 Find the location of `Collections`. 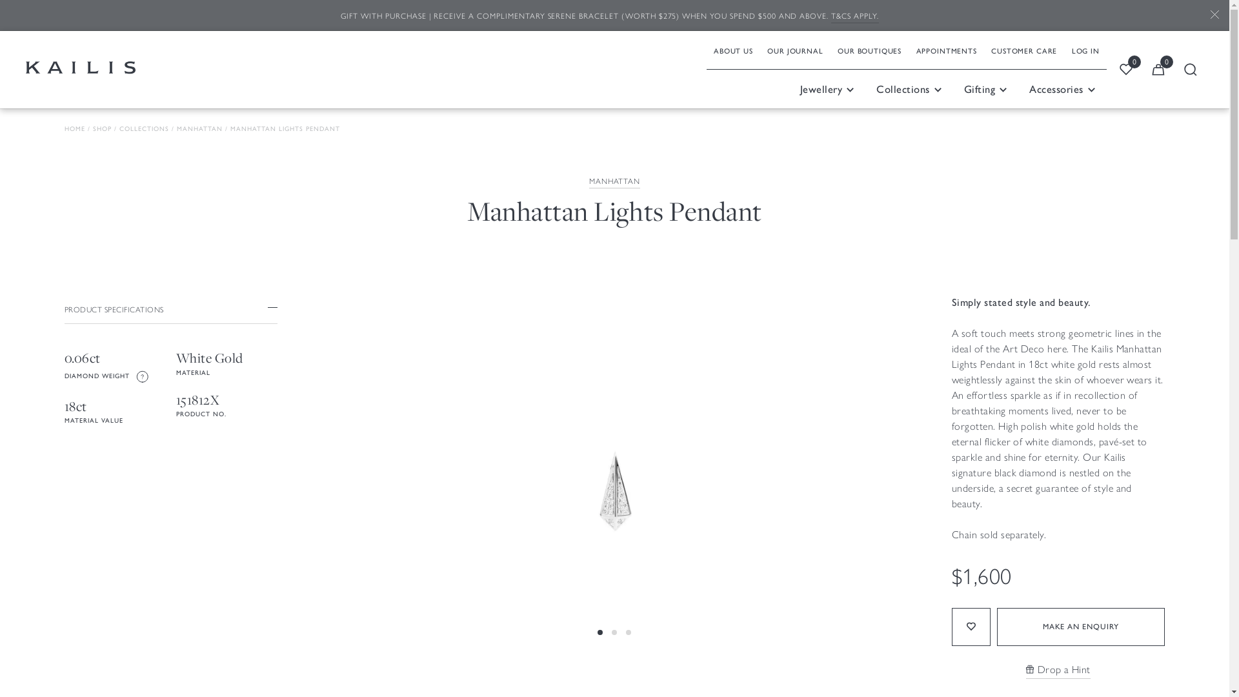

Collections is located at coordinates (910, 89).